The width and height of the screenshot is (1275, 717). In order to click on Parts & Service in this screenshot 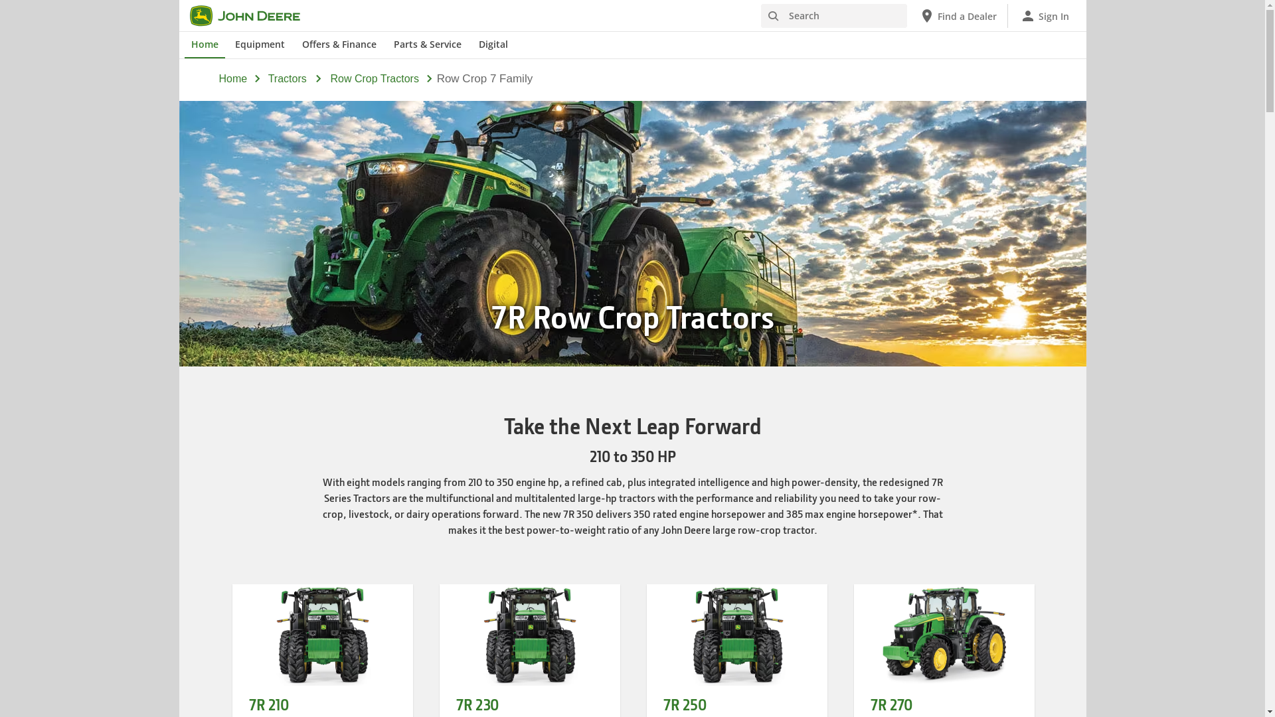, I will do `click(428, 45)`.